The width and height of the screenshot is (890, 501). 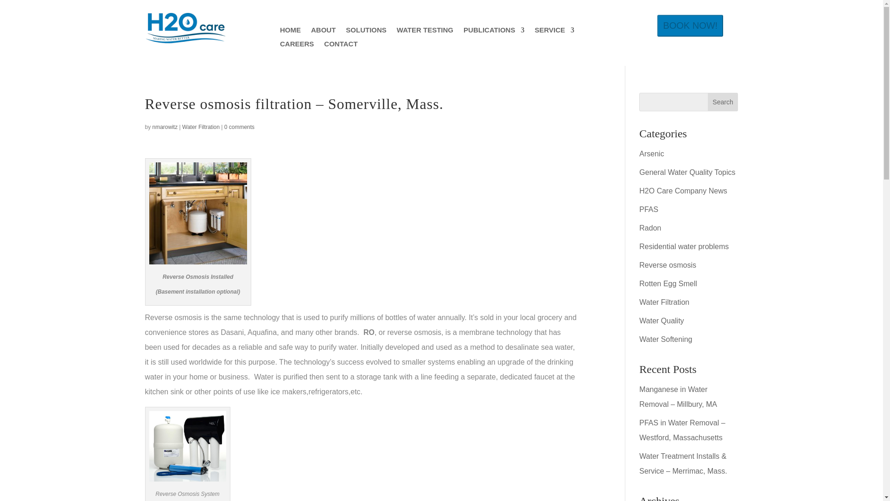 I want to click on 0 comments, so click(x=239, y=127).